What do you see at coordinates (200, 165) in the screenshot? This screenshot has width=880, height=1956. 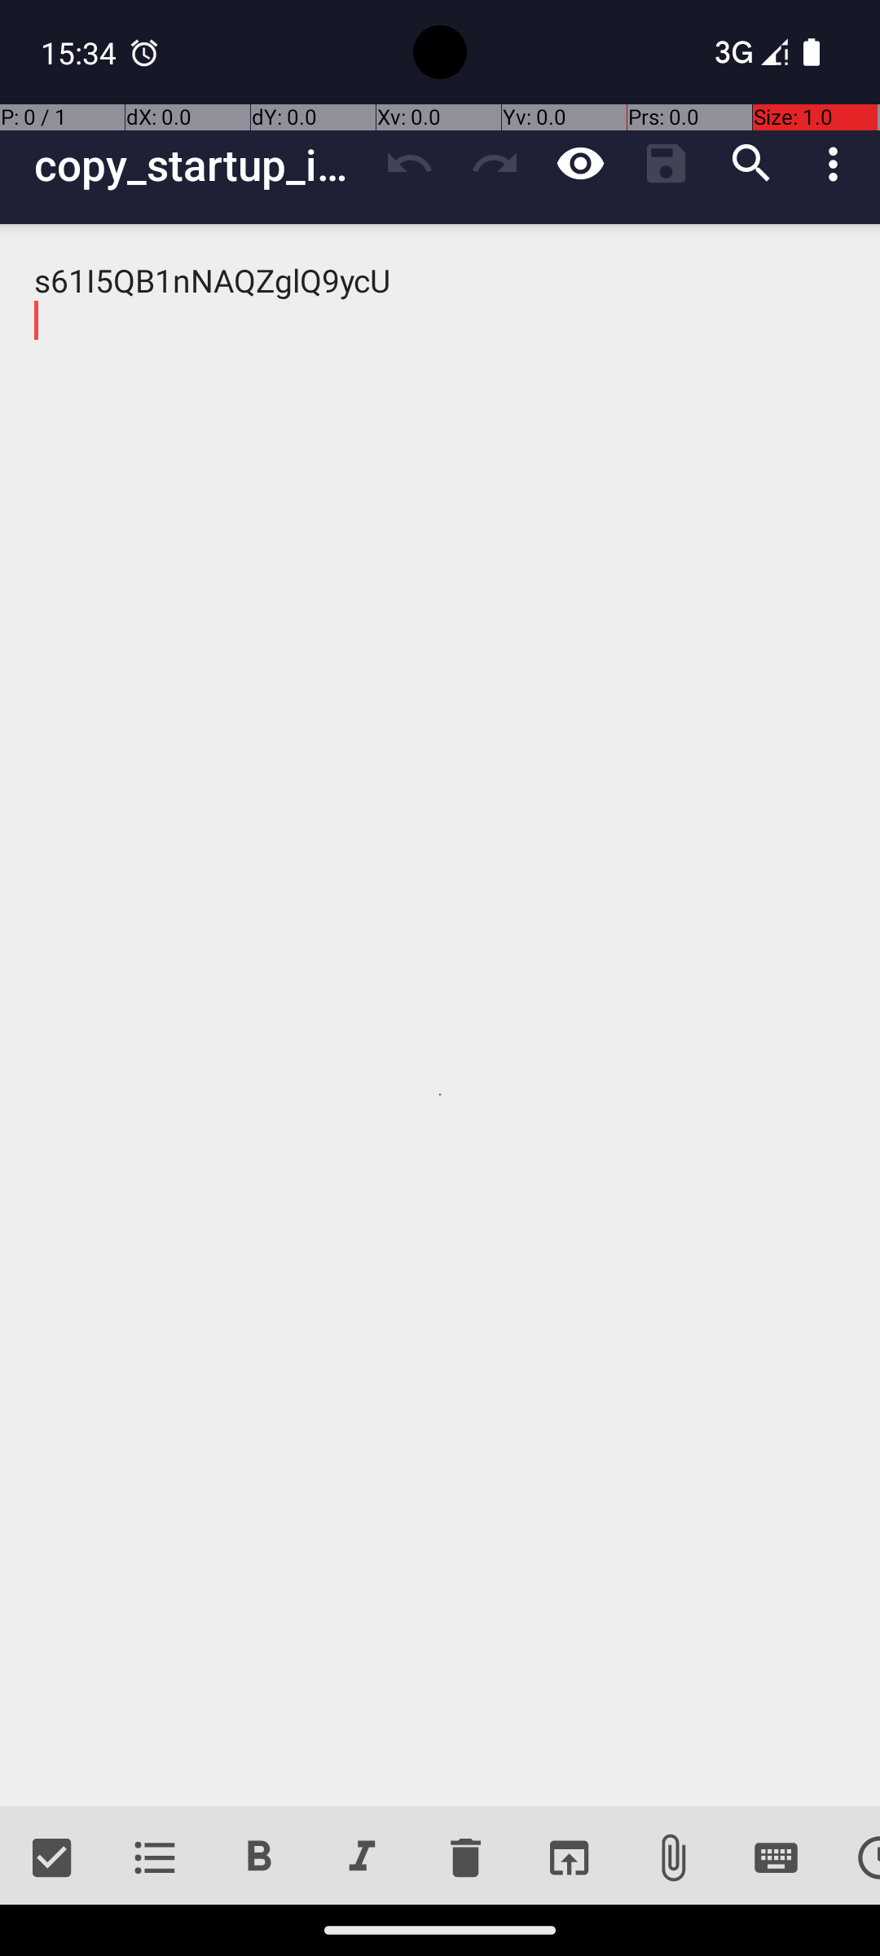 I see `copy_startup_ideas_launch` at bounding box center [200, 165].